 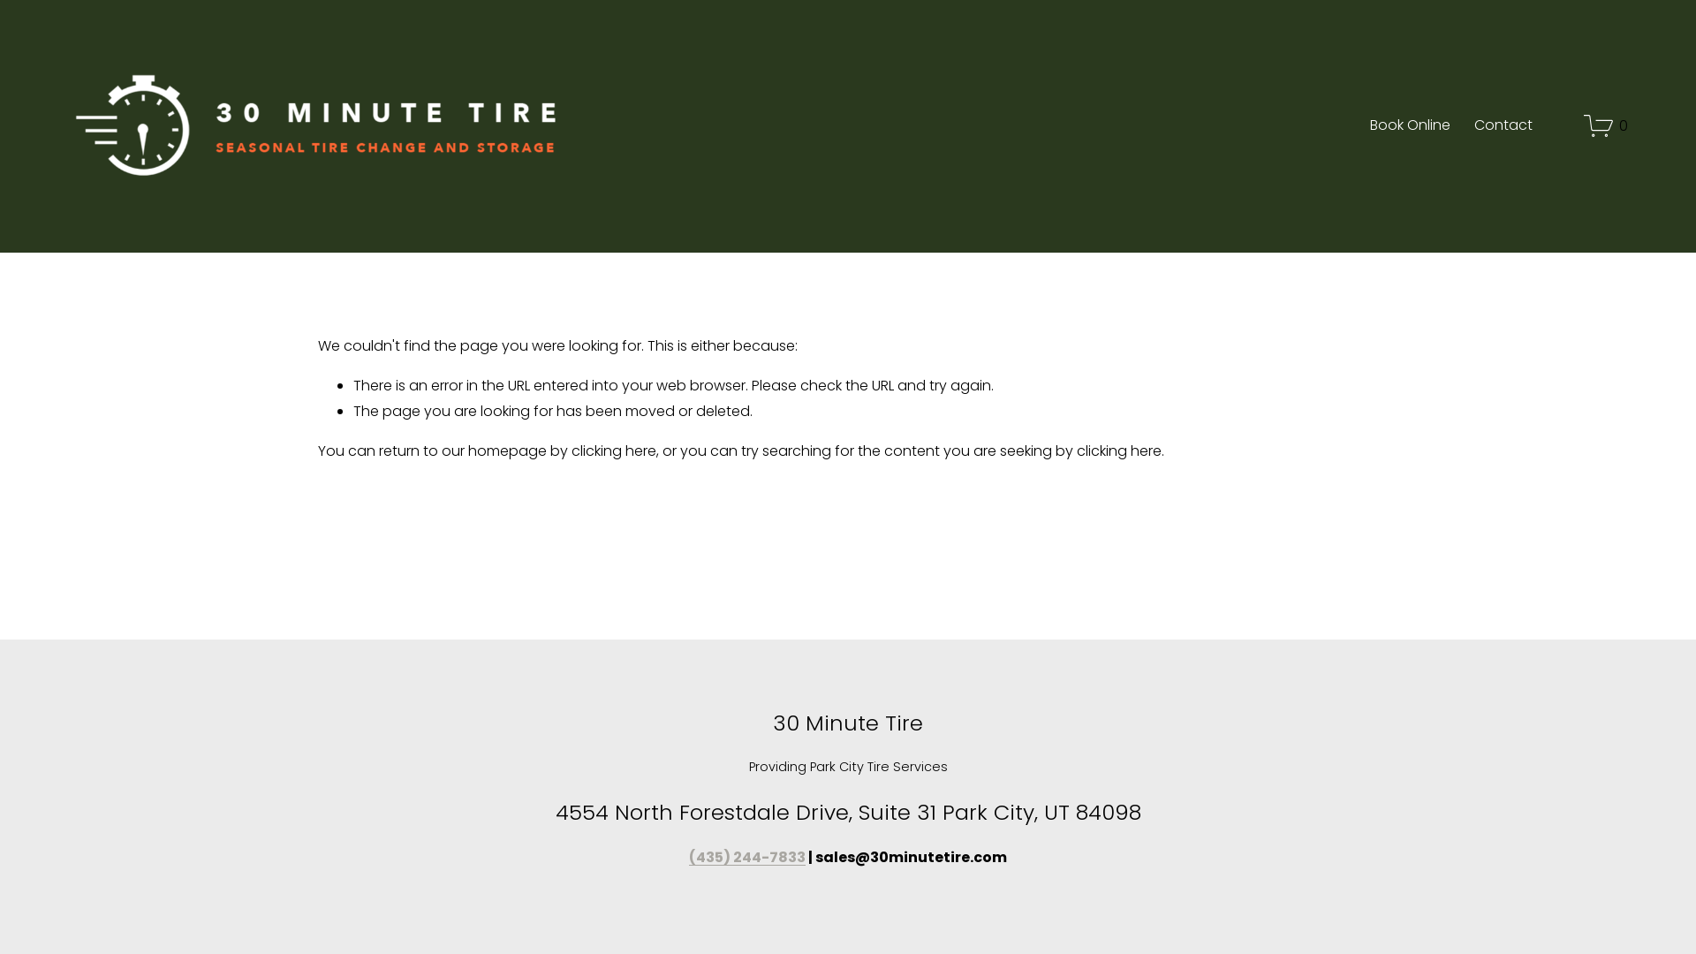 What do you see at coordinates (747, 859) in the screenshot?
I see `(435) 244-7833` at bounding box center [747, 859].